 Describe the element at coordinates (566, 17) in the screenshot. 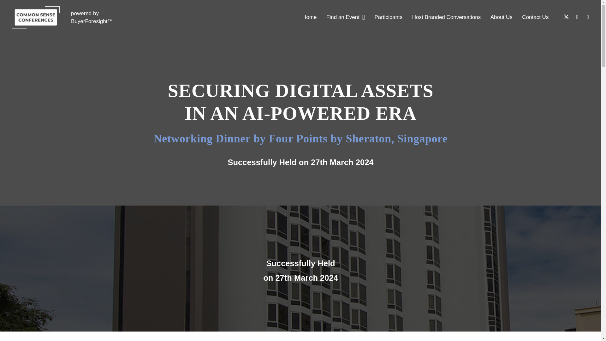

I see `Twitter` at that location.